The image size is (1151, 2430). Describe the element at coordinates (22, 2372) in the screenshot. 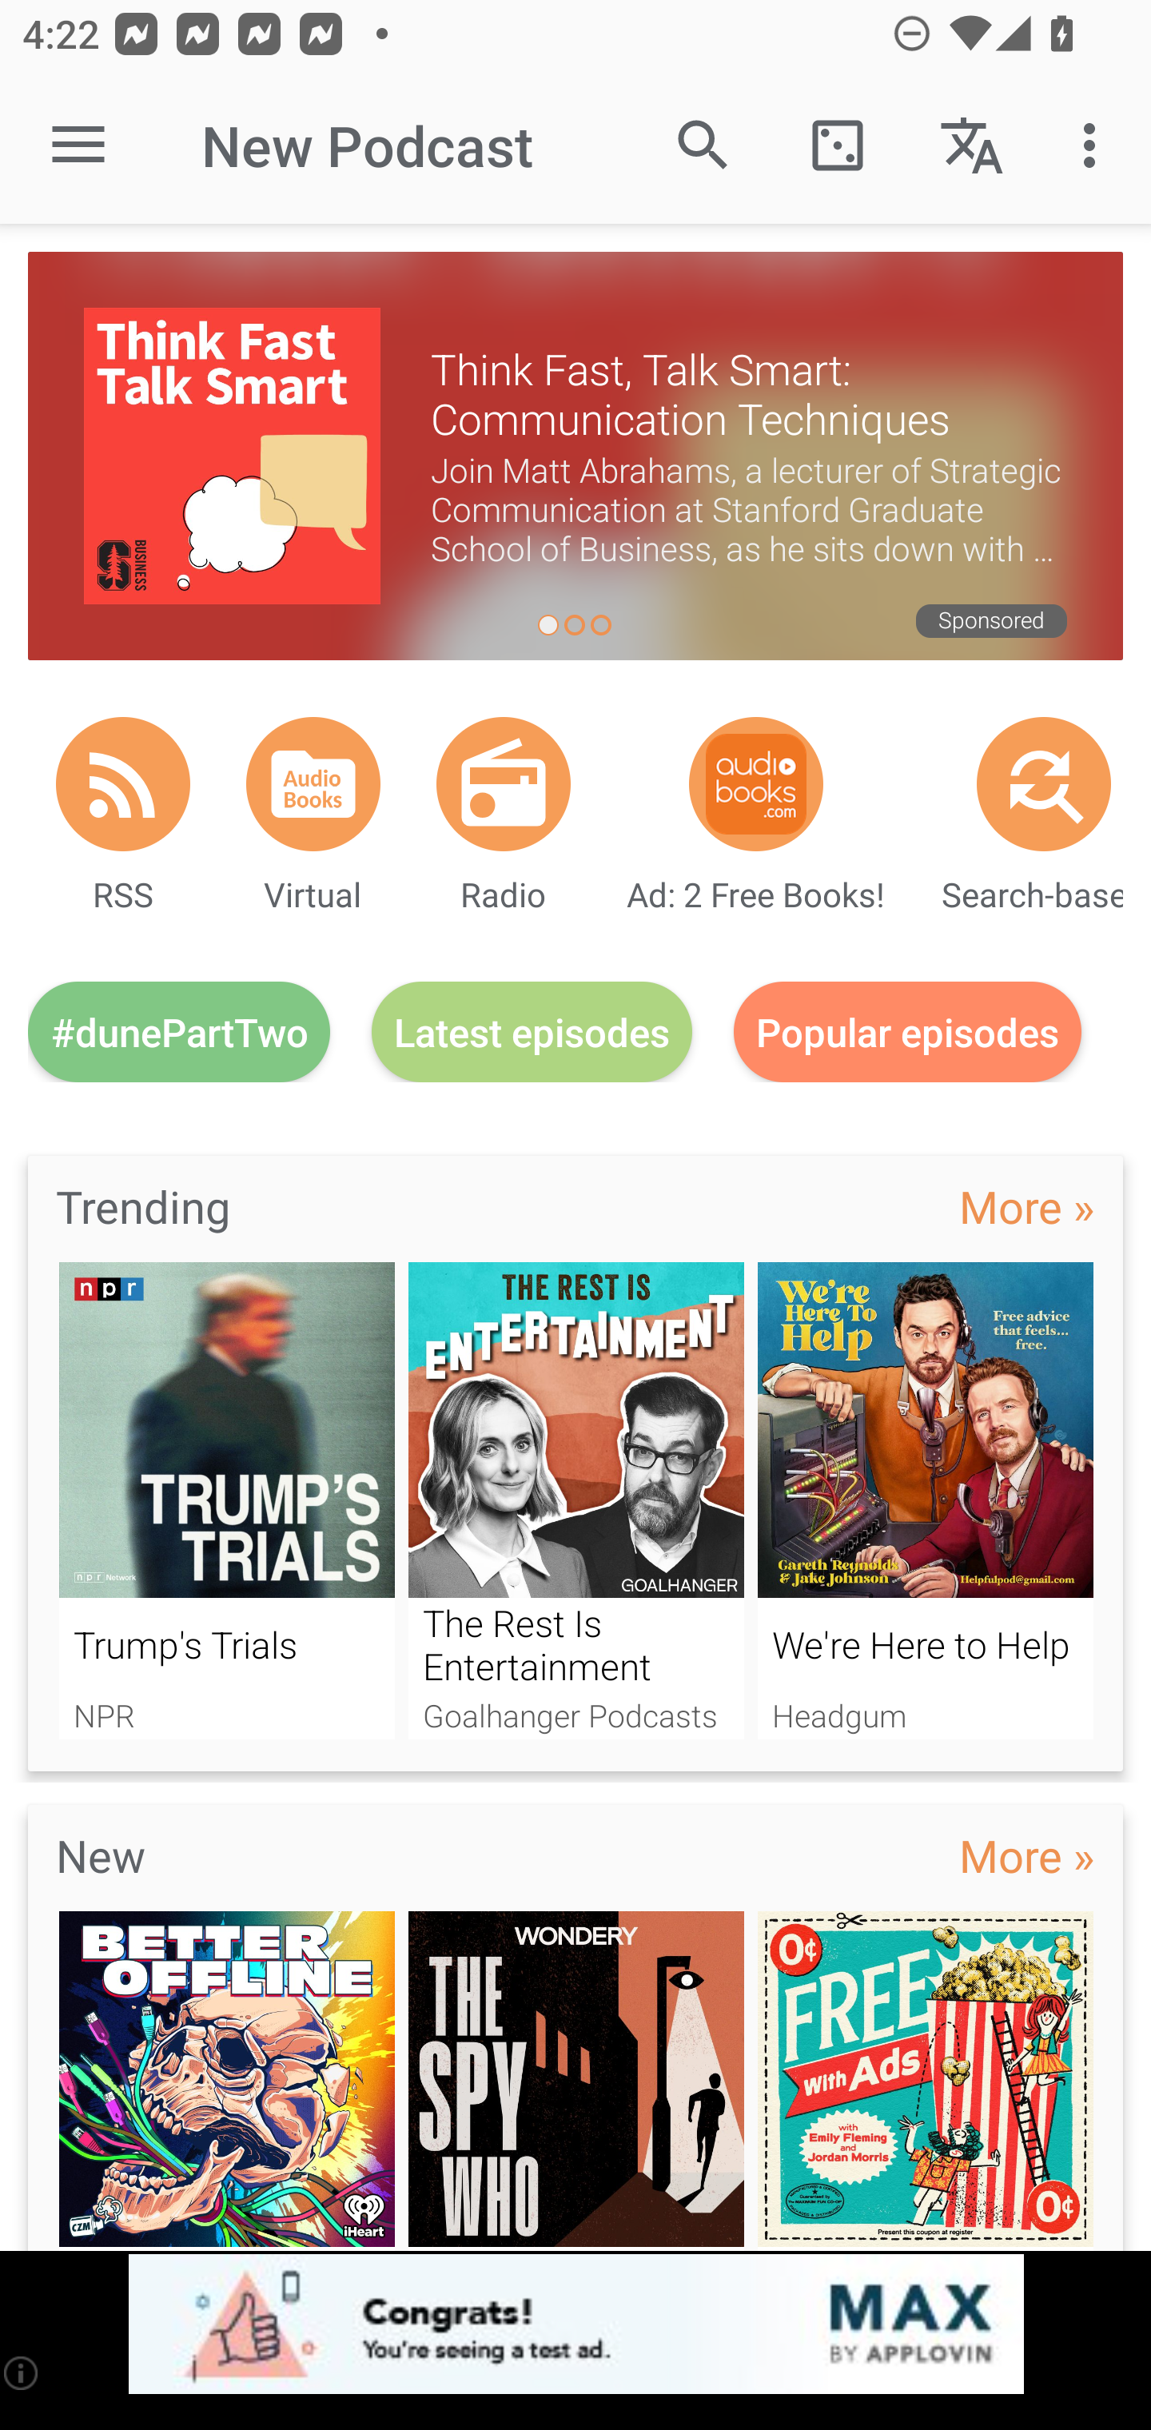

I see `(i)` at that location.